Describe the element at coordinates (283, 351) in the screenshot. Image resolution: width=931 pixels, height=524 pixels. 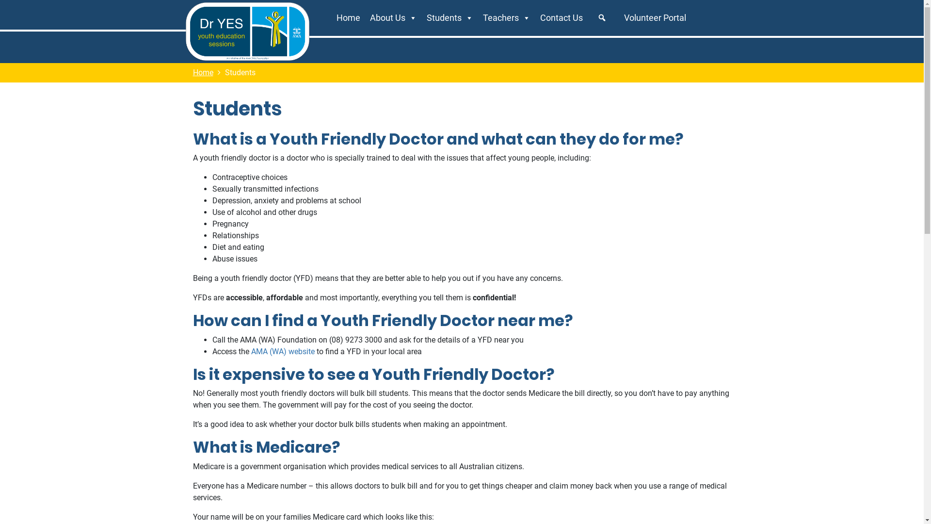
I see `AMA (WA) website` at that location.